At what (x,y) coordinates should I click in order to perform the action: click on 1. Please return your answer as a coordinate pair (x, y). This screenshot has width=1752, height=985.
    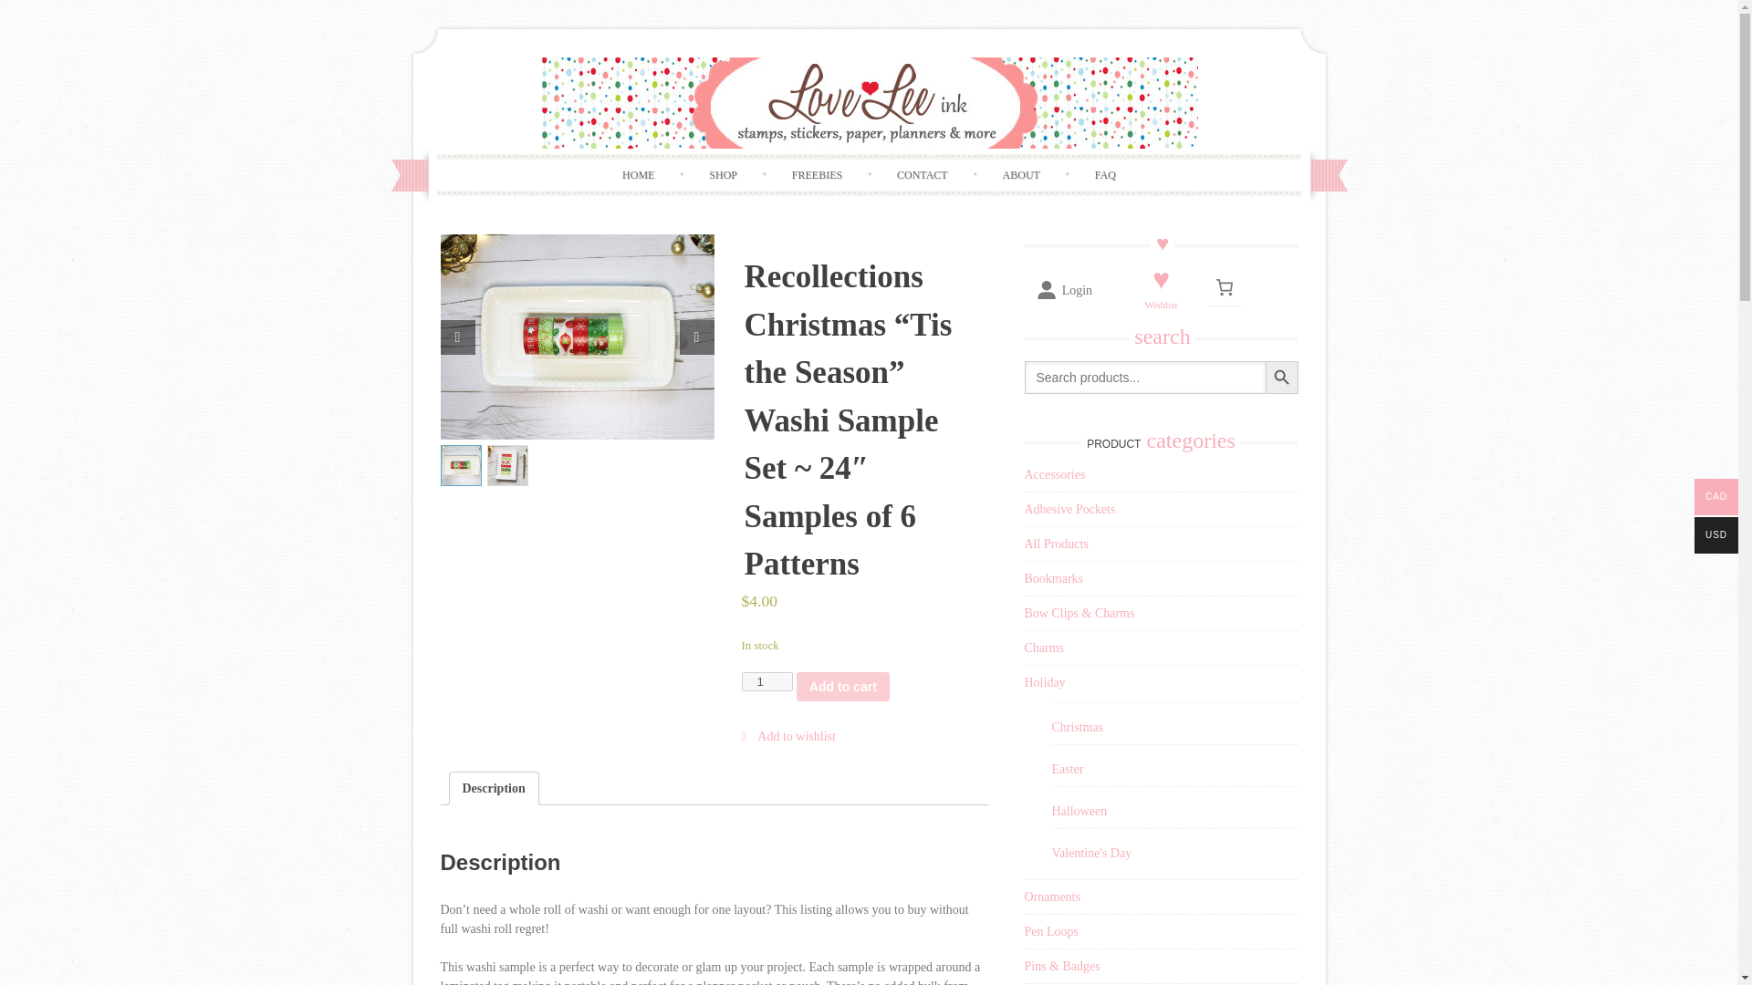
    Looking at the image, I should click on (766, 681).